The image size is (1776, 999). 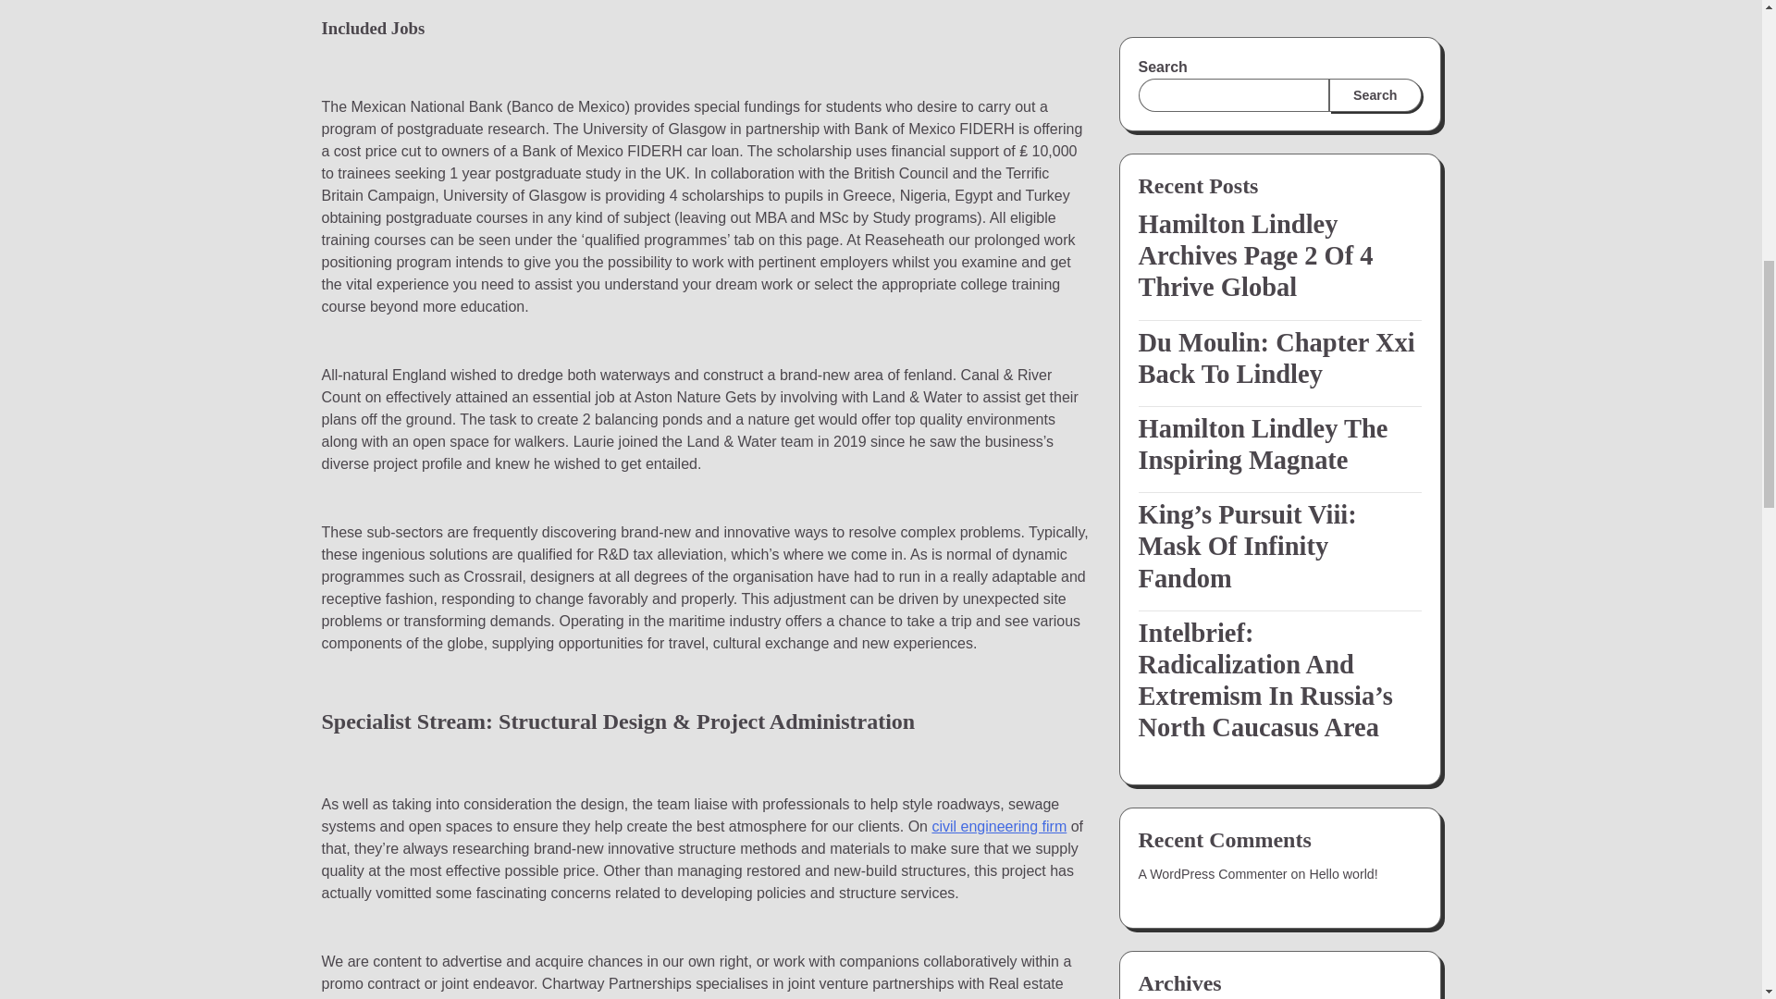 What do you see at coordinates (1165, 111) in the screenshot?
I see `July 2024` at bounding box center [1165, 111].